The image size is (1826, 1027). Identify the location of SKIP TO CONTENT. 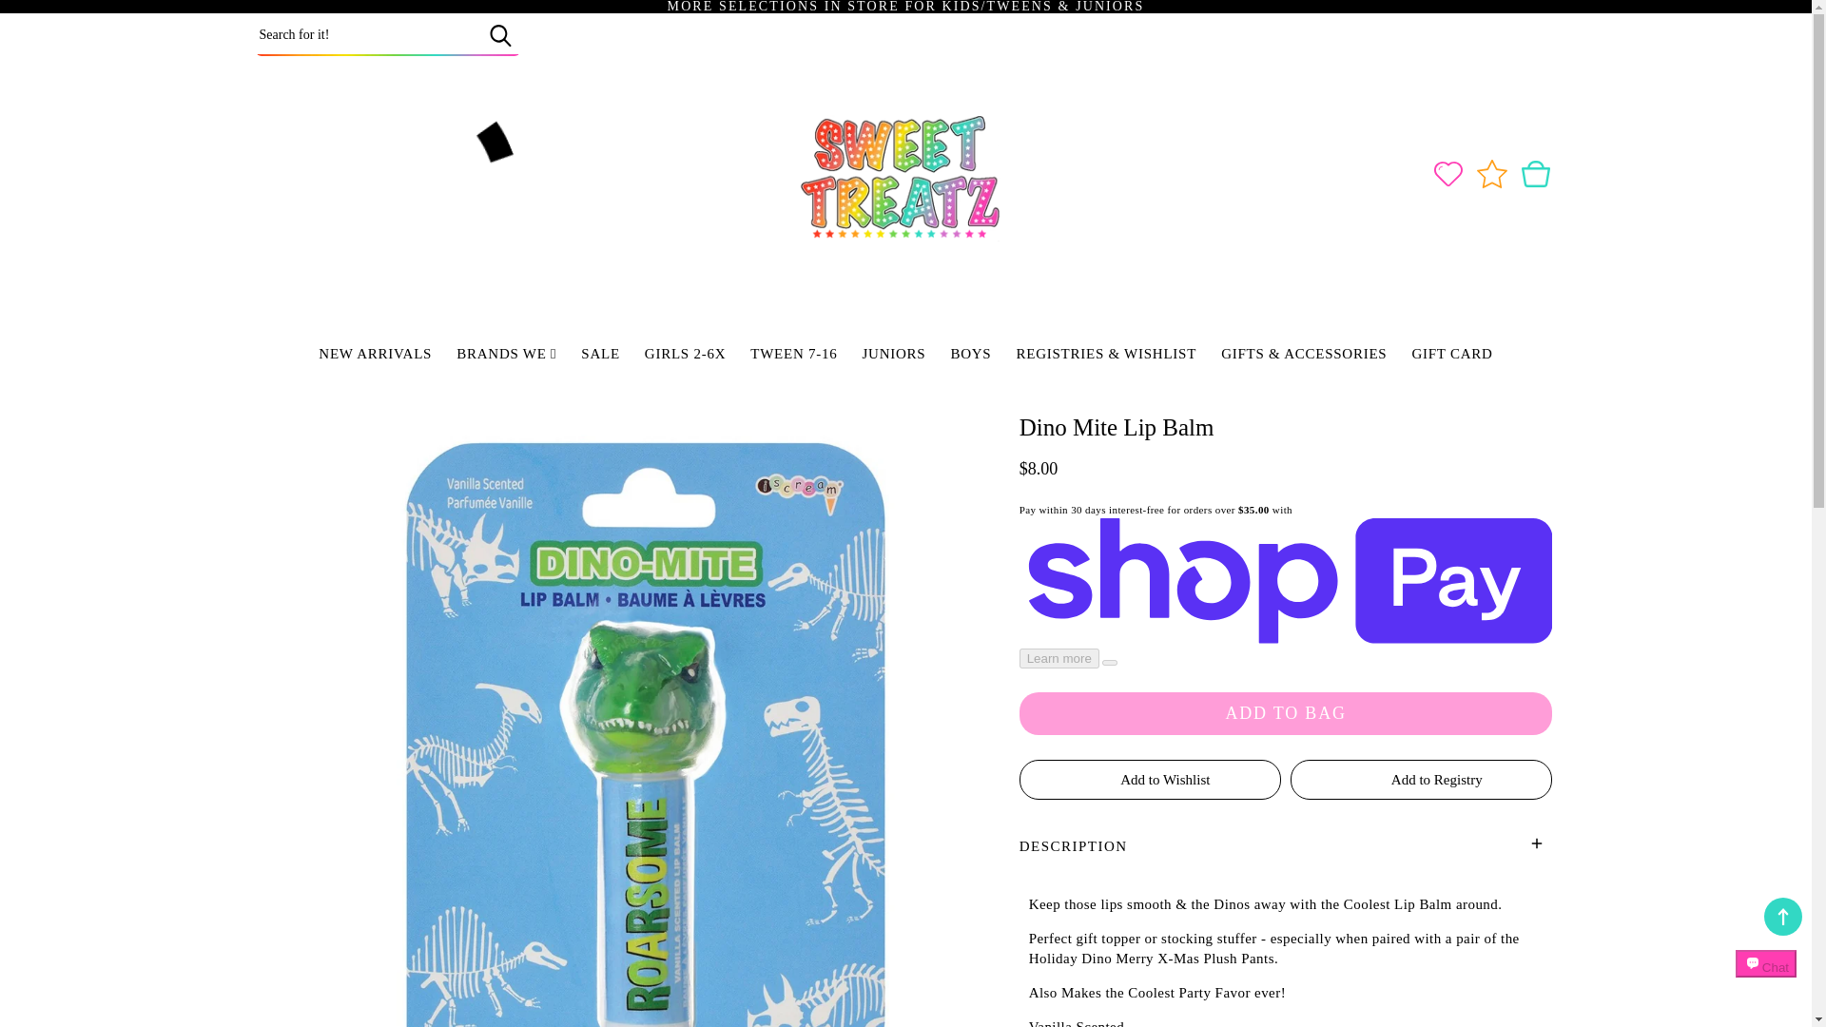
(57, 21).